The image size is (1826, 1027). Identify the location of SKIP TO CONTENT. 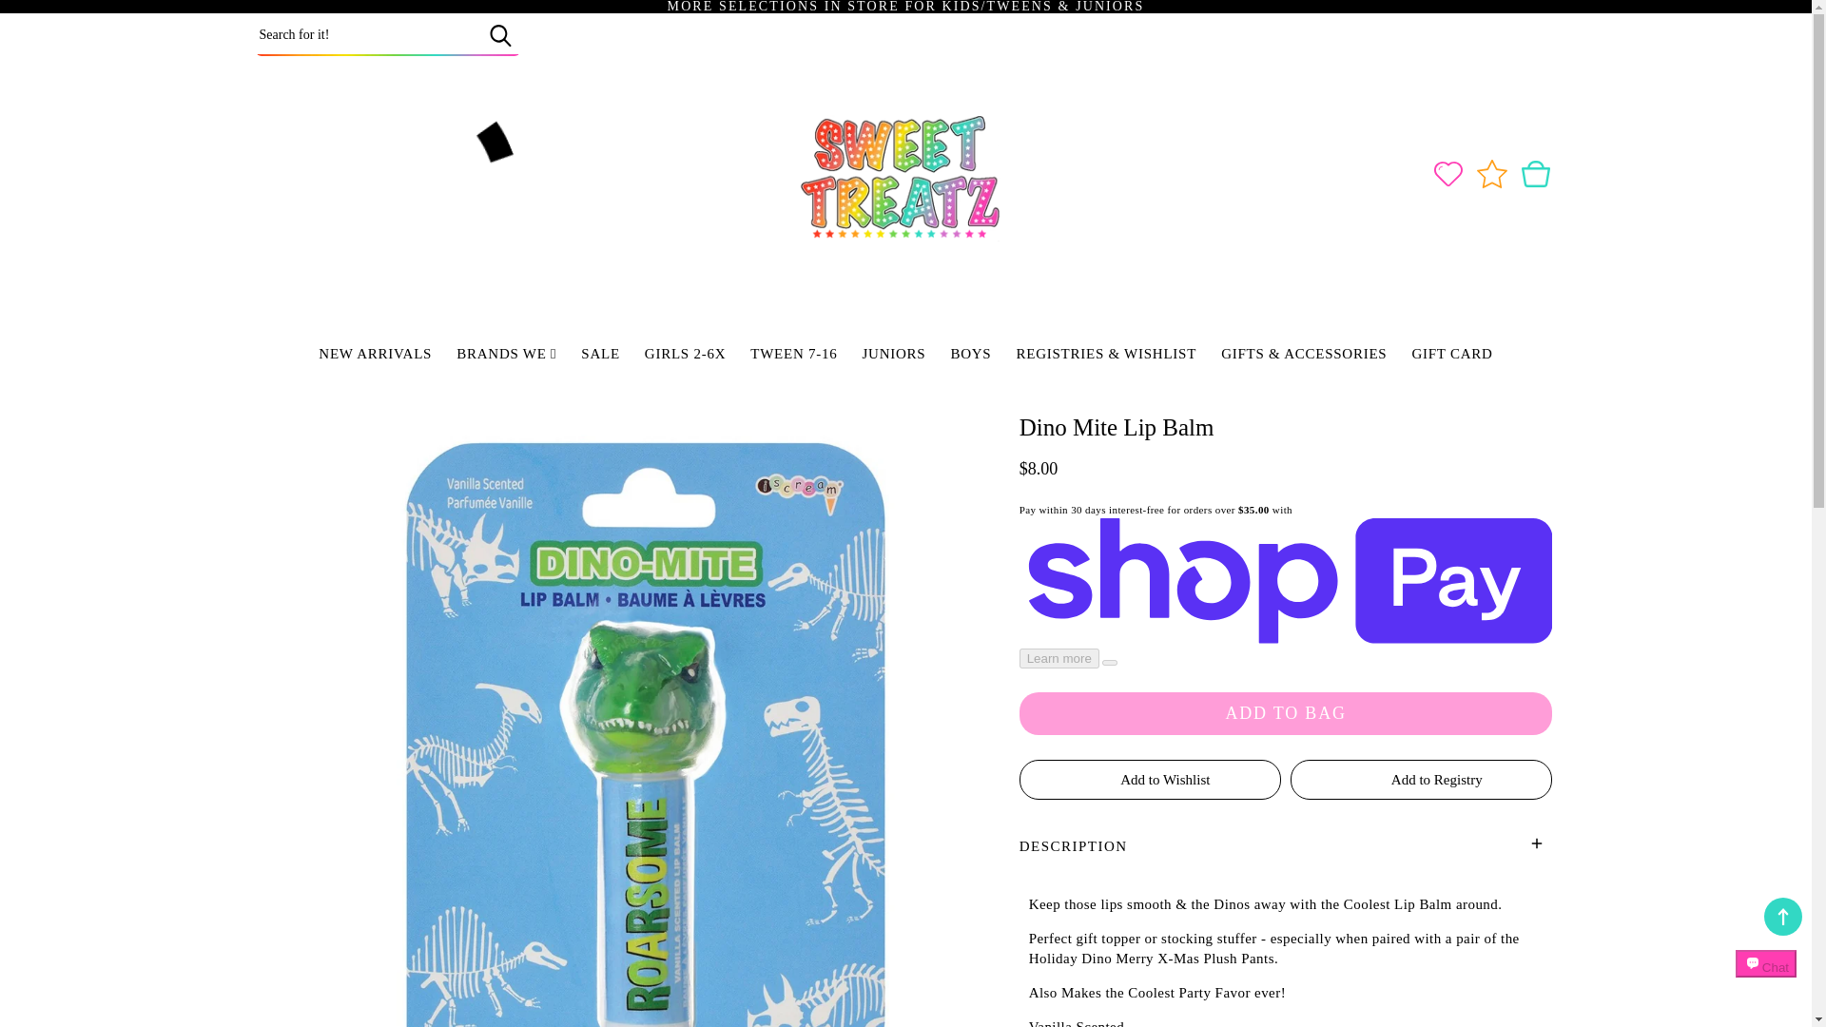
(57, 21).